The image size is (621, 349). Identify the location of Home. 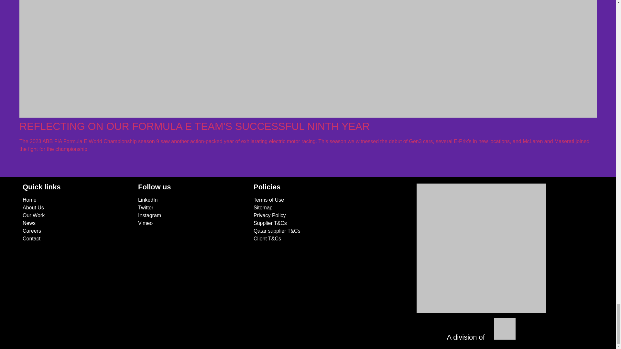
(29, 200).